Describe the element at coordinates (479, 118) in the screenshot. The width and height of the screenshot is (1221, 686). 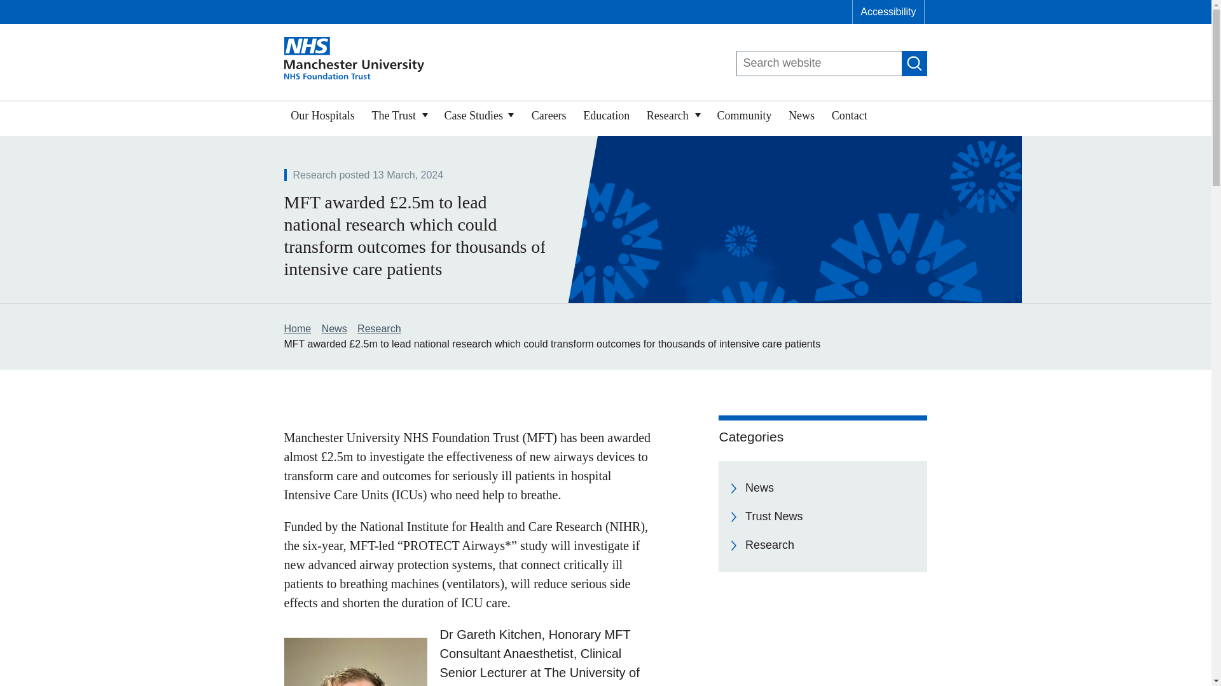
I see `Case Studies` at that location.